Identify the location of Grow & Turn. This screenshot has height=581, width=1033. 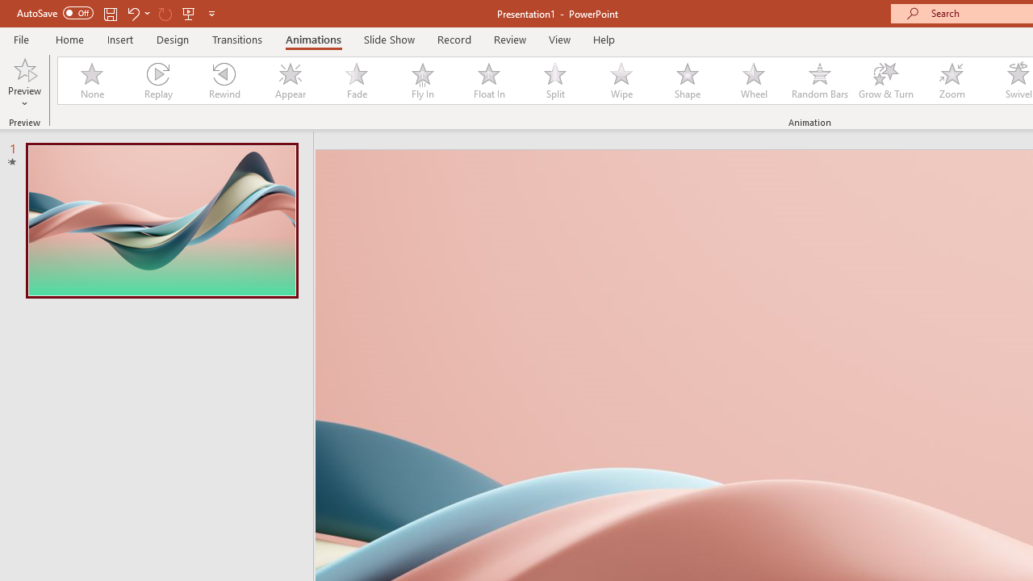
(886, 81).